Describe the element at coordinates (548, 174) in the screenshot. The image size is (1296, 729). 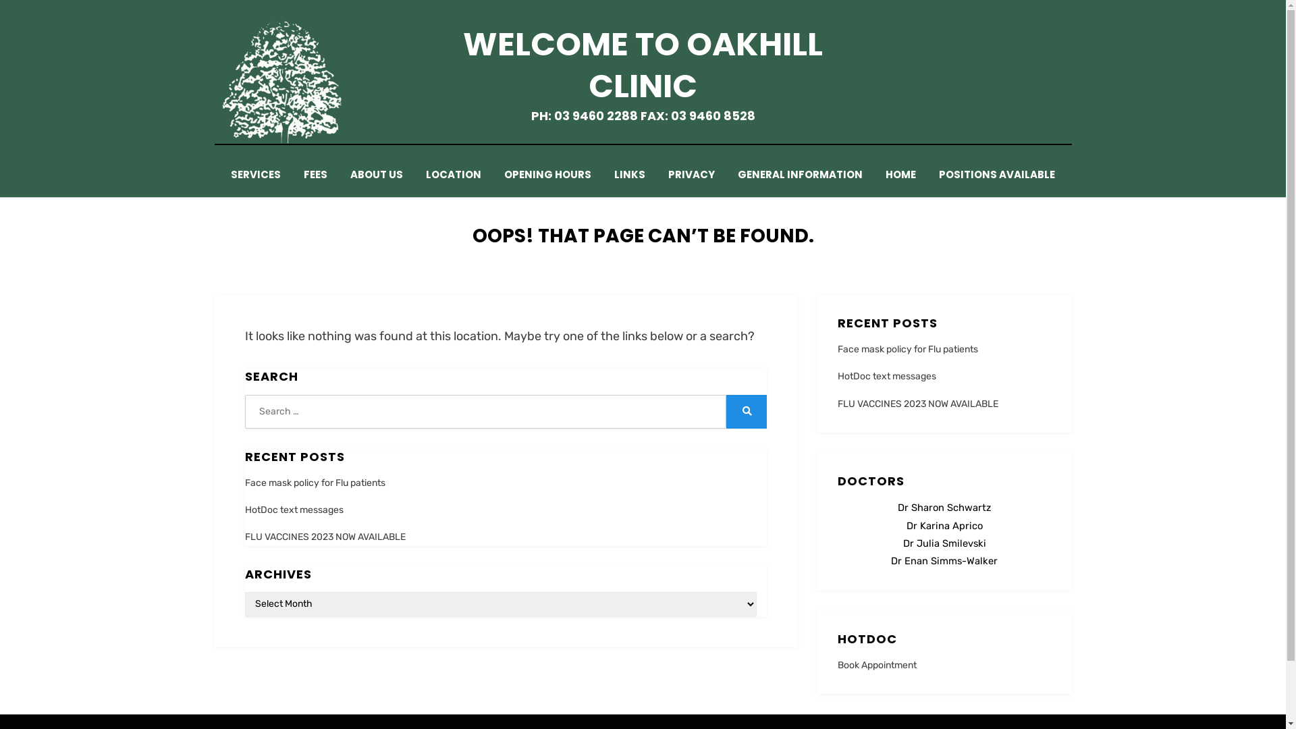
I see `OPENING HOURS` at that location.